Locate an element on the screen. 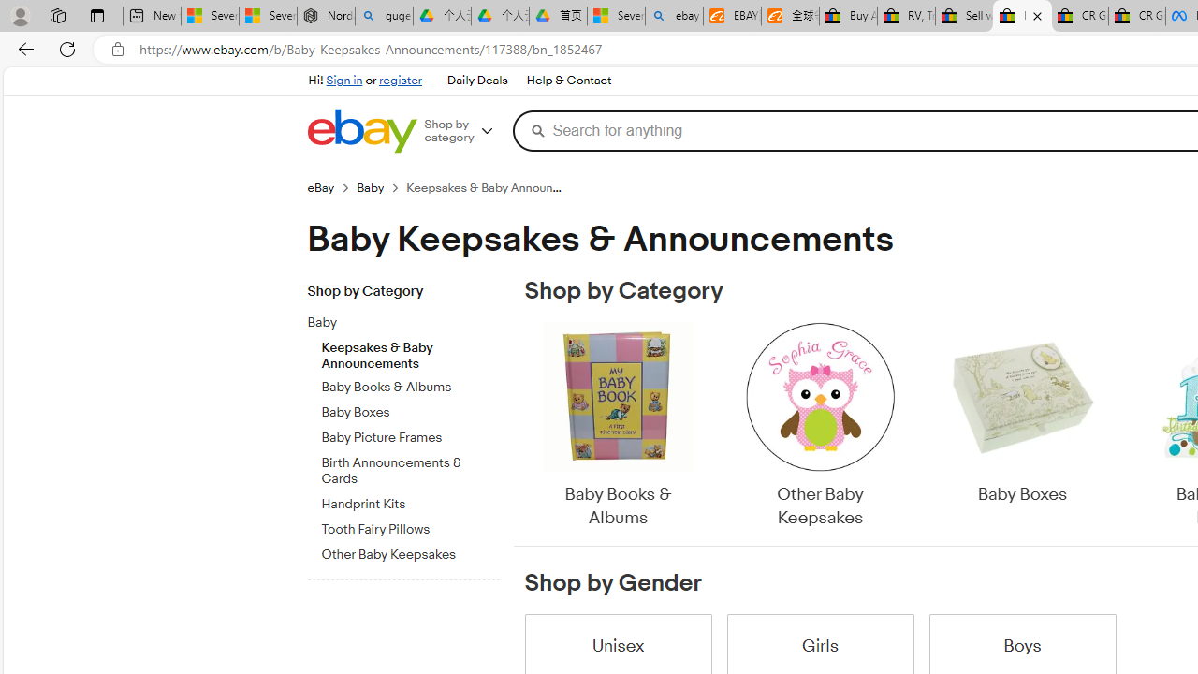  Daily Deals is located at coordinates (477, 81).